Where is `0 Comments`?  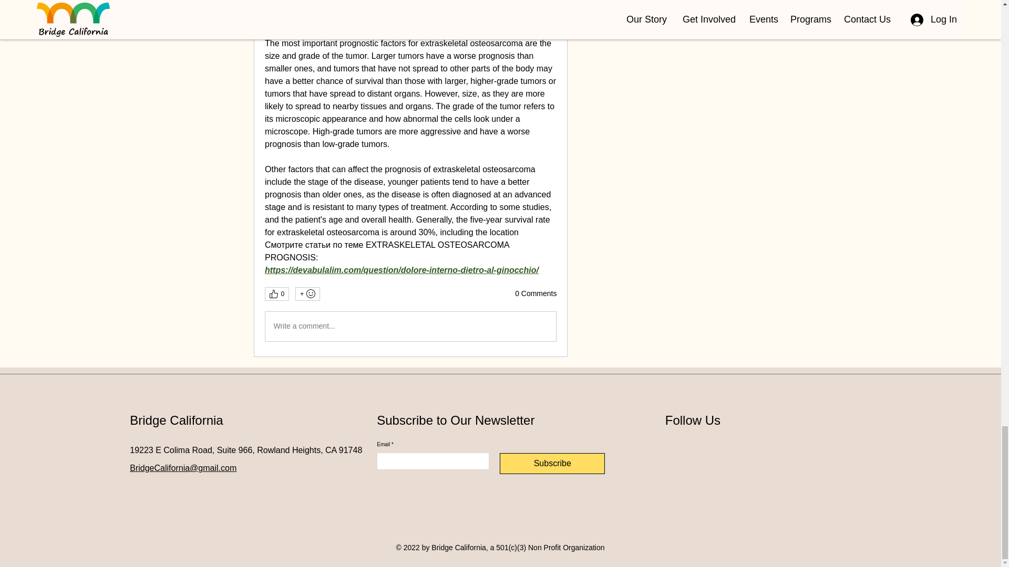 0 Comments is located at coordinates (536, 294).